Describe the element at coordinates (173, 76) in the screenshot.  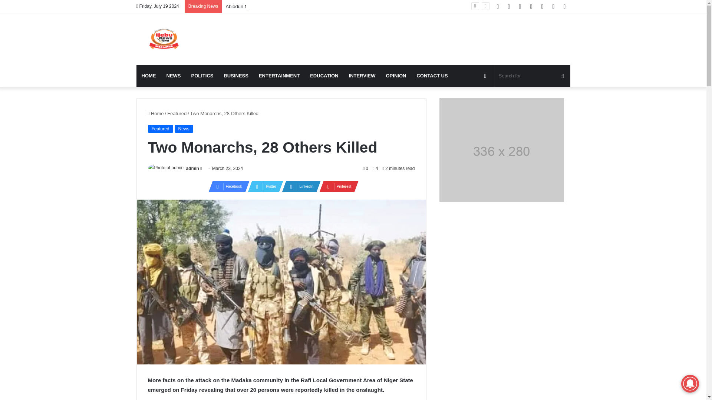
I see `NEWS` at that location.